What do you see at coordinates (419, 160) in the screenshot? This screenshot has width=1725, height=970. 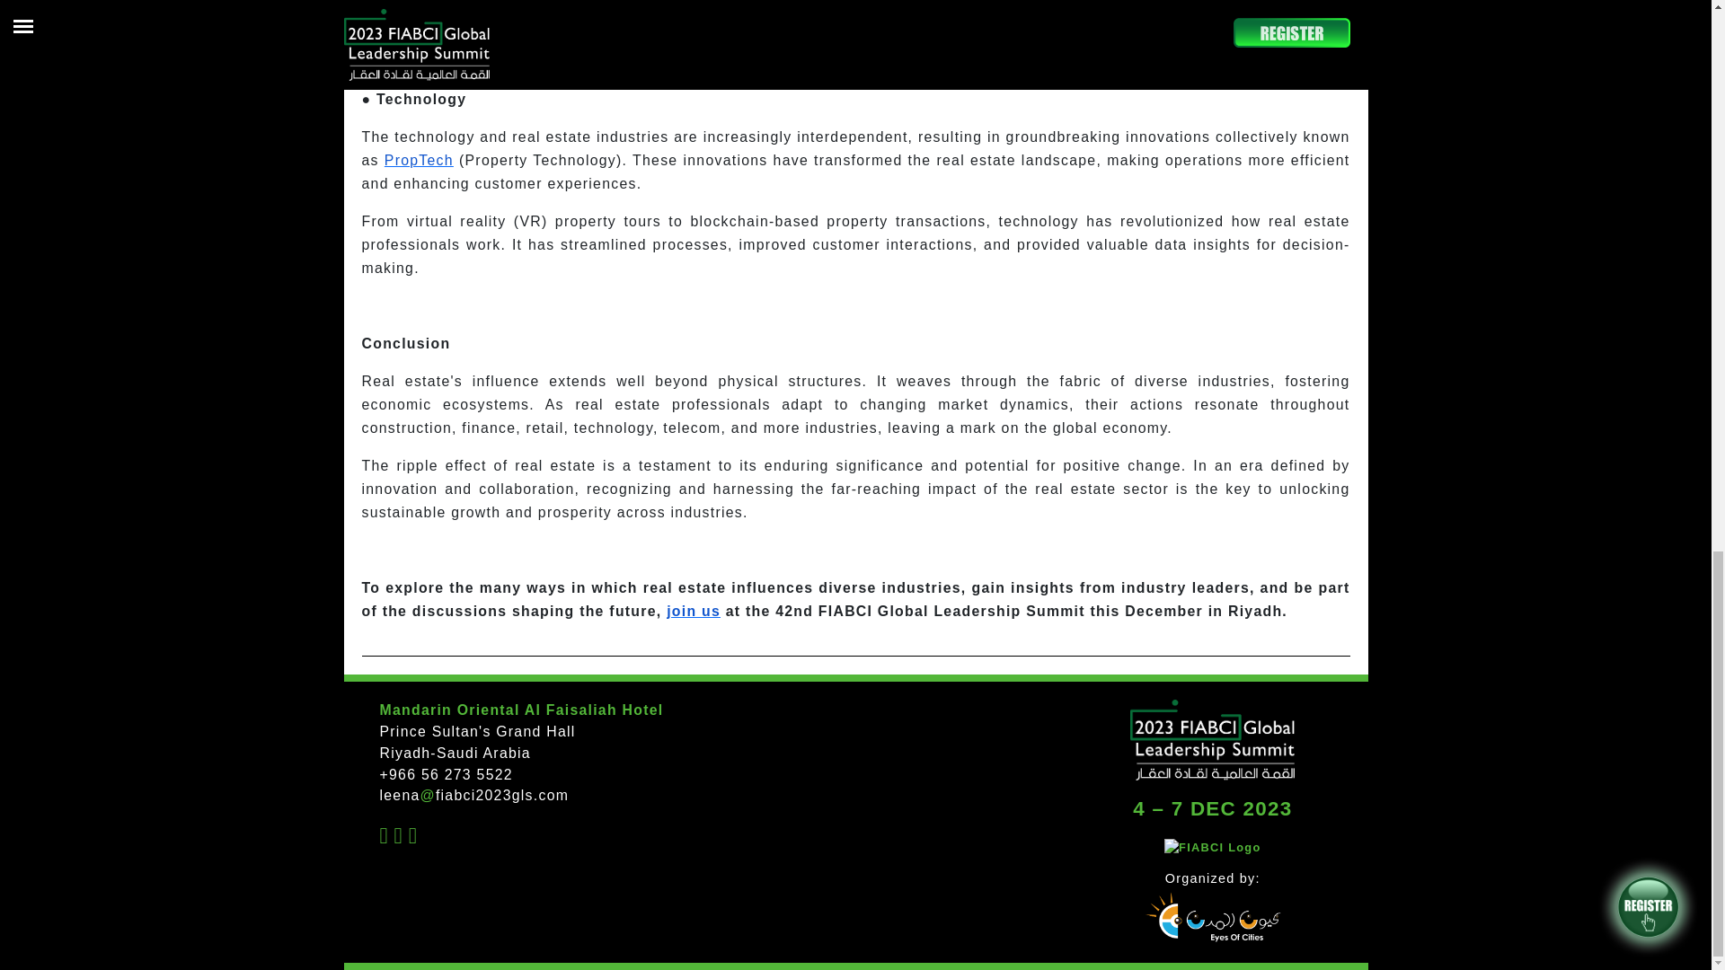 I see `PropTech` at bounding box center [419, 160].